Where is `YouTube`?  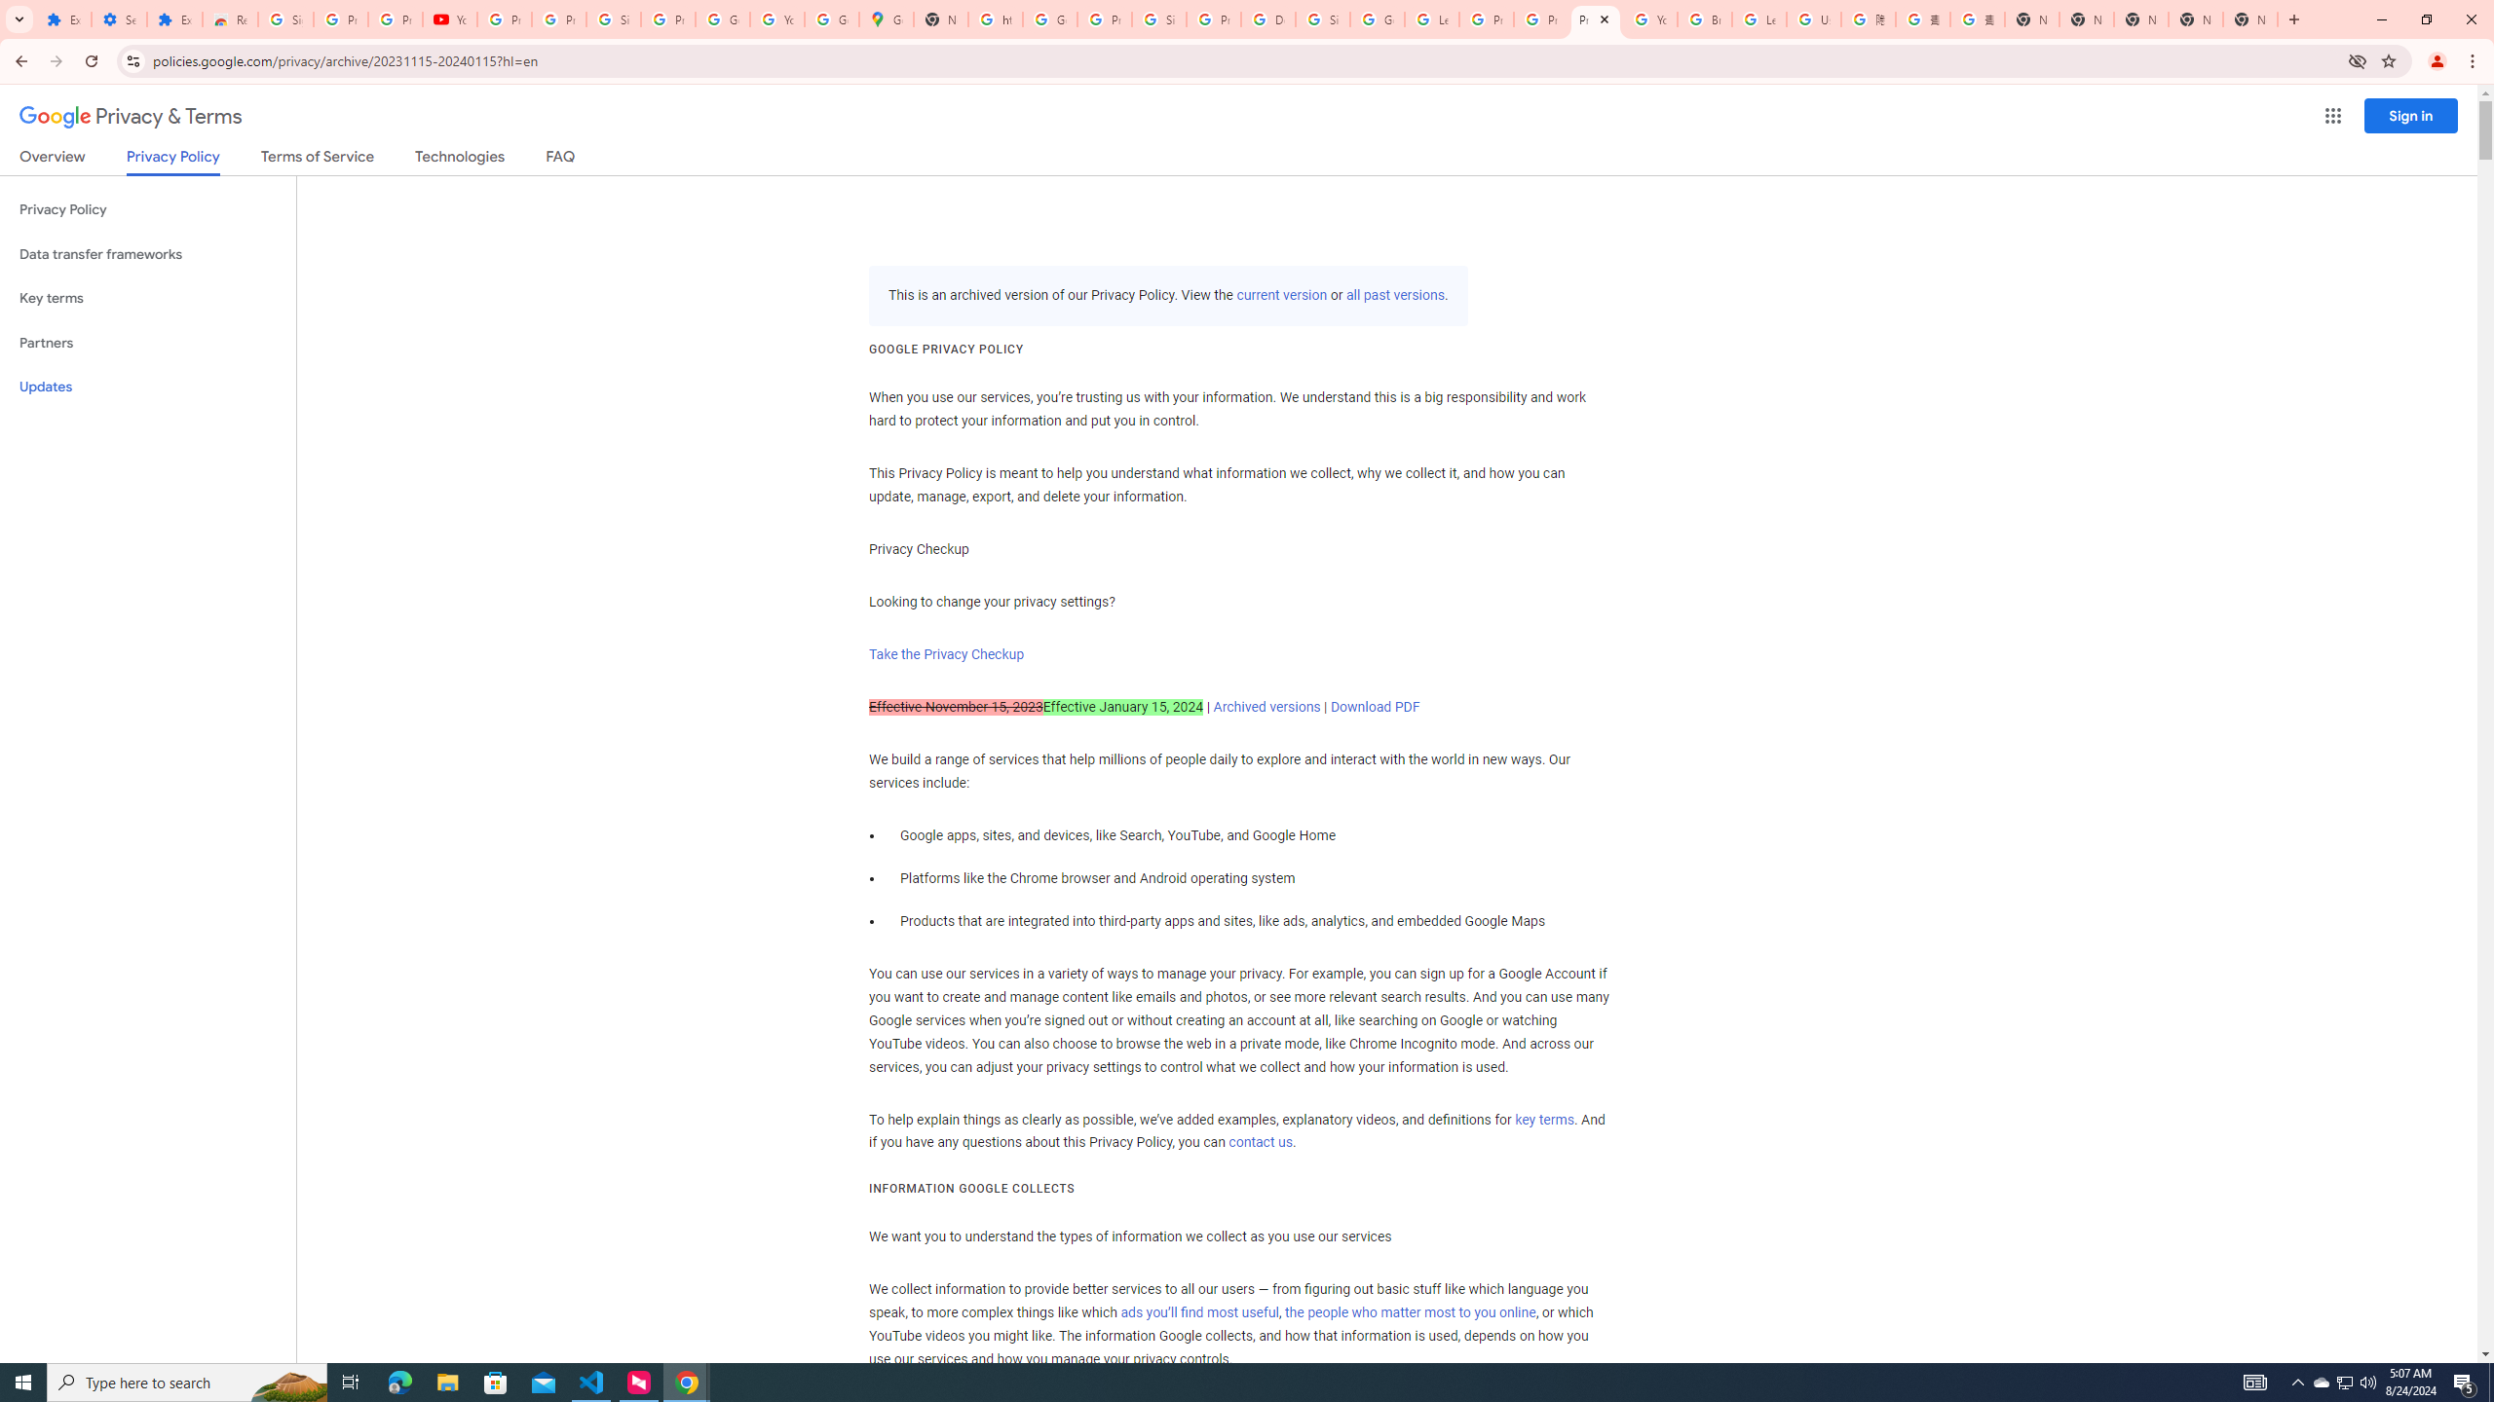 YouTube is located at coordinates (1649, 19).